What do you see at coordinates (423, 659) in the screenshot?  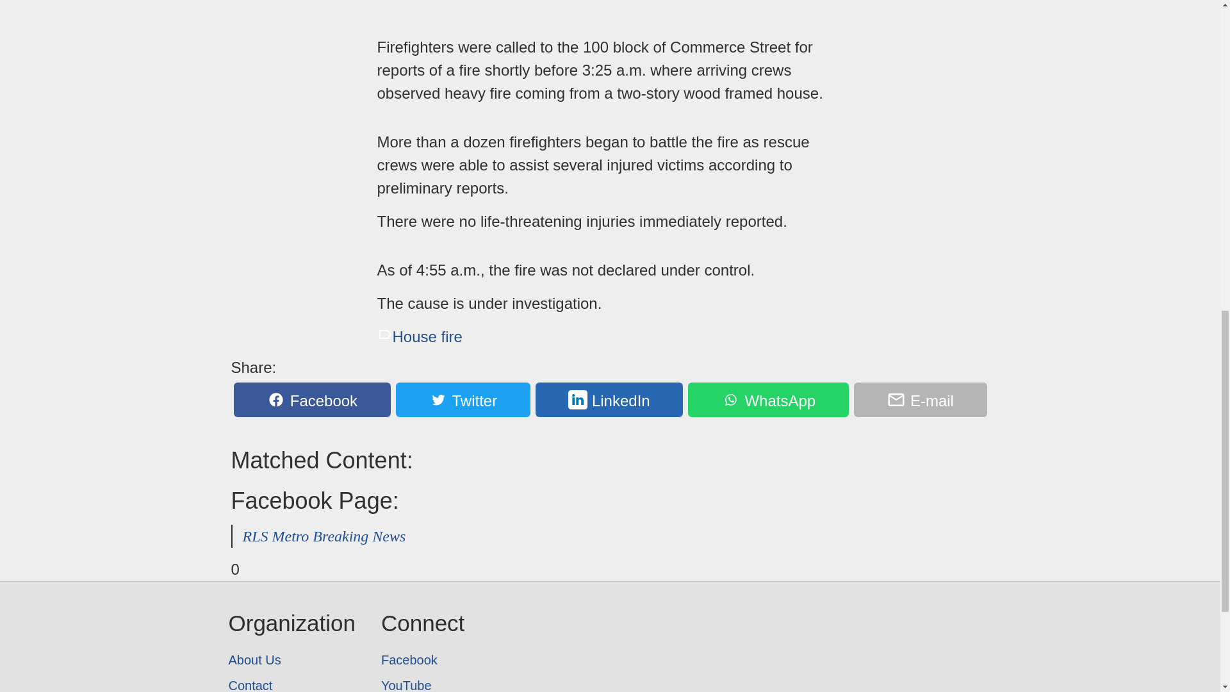 I see `Facebook Page` at bounding box center [423, 659].